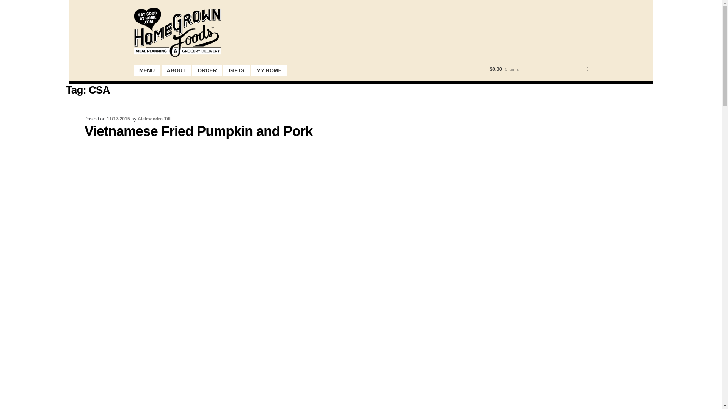  What do you see at coordinates (154, 119) in the screenshot?
I see `Aleksandra Till` at bounding box center [154, 119].